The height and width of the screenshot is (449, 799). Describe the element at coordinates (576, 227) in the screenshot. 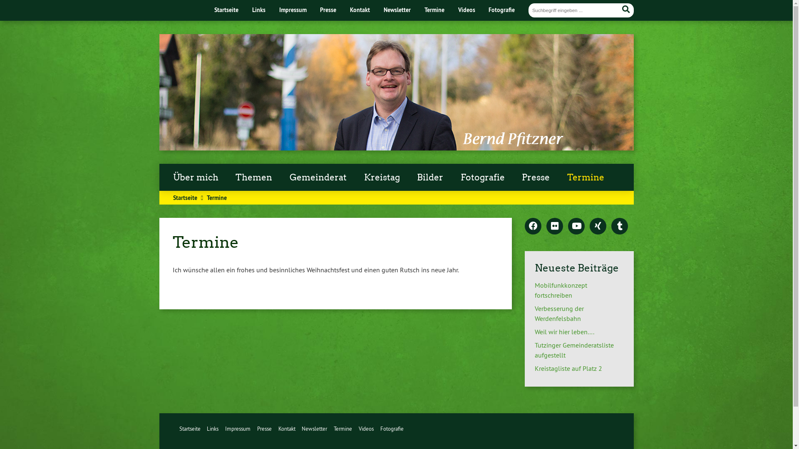

I see `YouTube` at that location.